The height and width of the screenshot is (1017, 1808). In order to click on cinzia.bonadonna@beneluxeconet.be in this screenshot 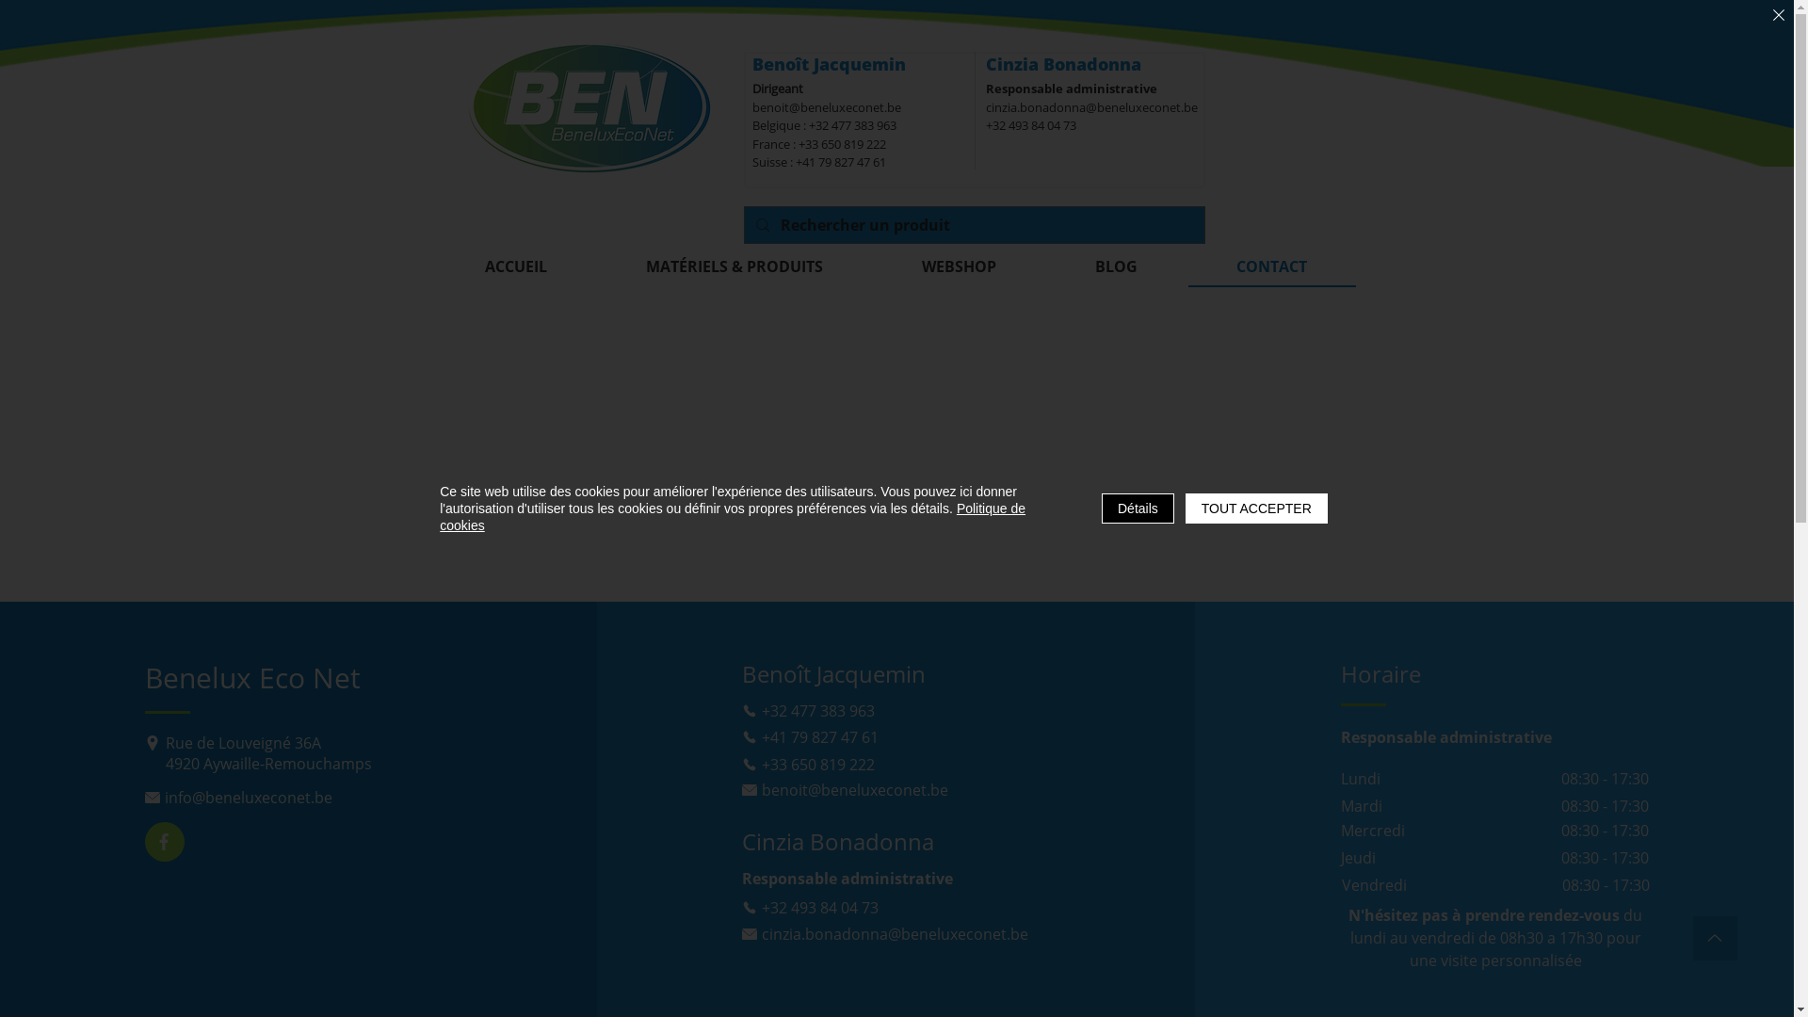, I will do `click(1090, 106)`.